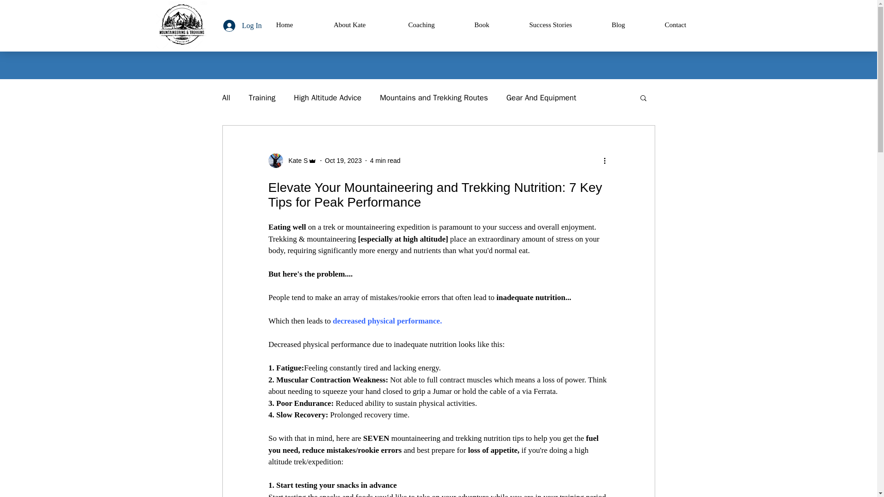 The image size is (884, 497). I want to click on Kate S, so click(292, 160).